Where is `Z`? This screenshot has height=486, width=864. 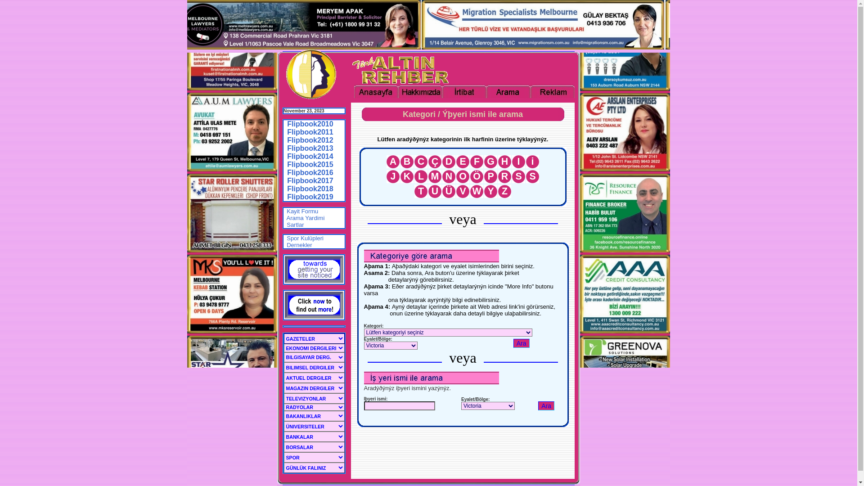 Z is located at coordinates (505, 193).